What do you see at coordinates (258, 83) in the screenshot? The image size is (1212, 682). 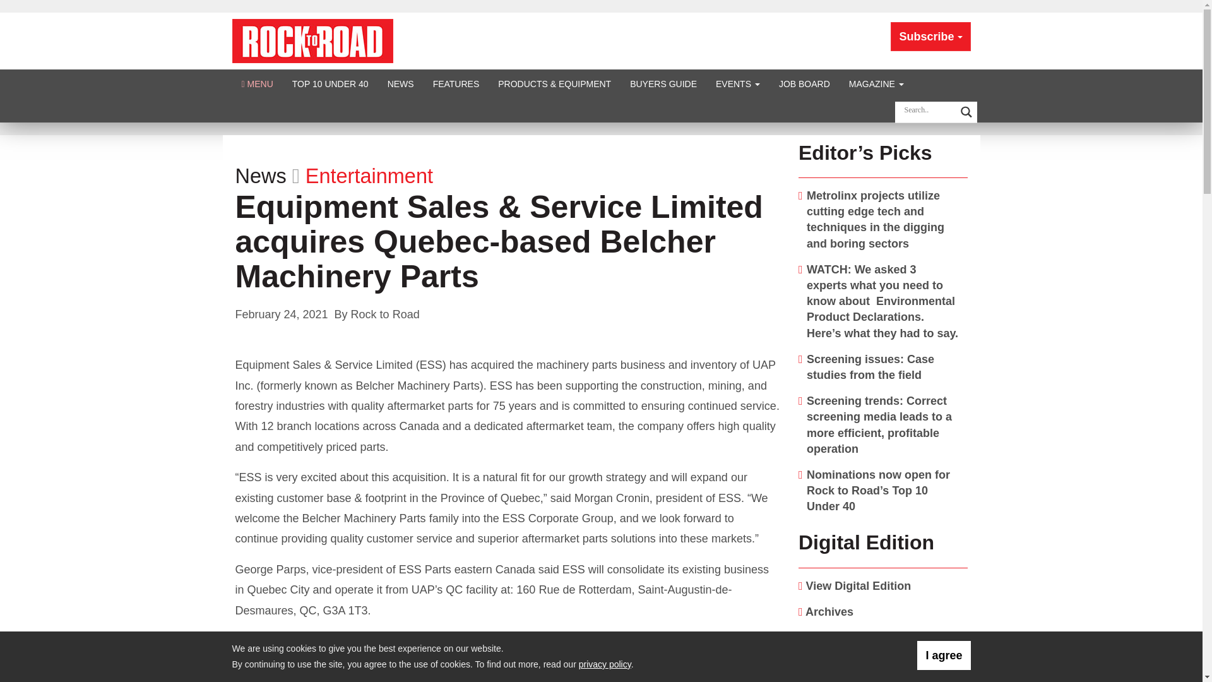 I see `Click to show site navigation` at bounding box center [258, 83].